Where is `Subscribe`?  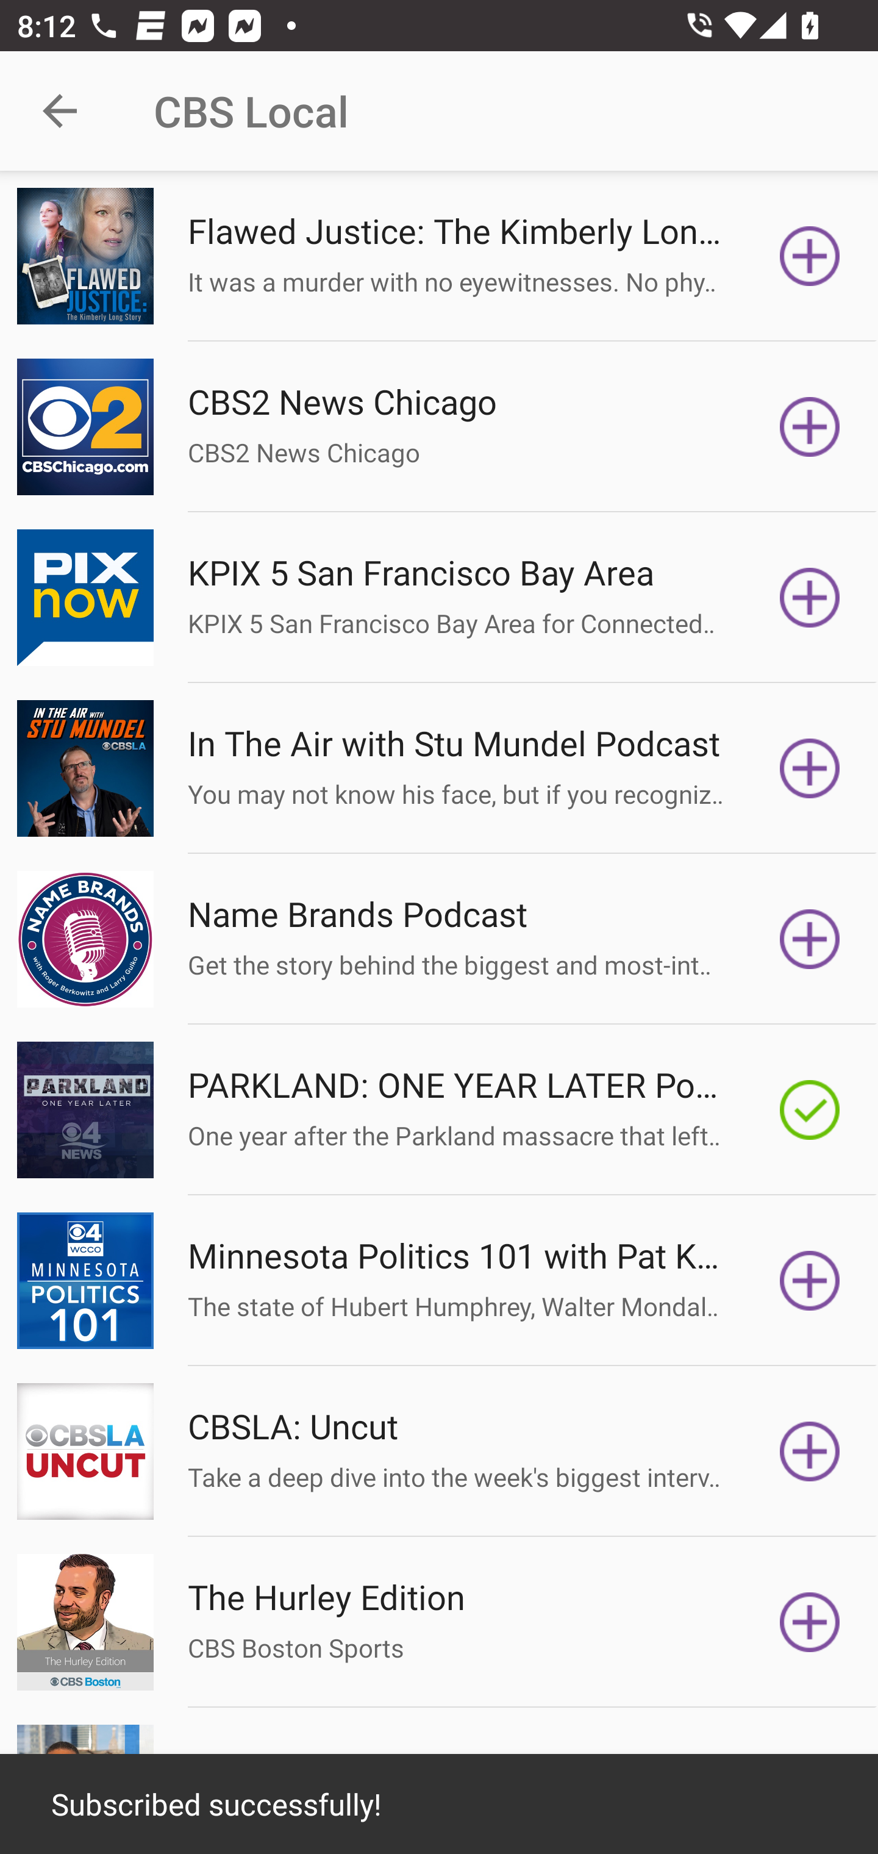 Subscribe is located at coordinates (810, 768).